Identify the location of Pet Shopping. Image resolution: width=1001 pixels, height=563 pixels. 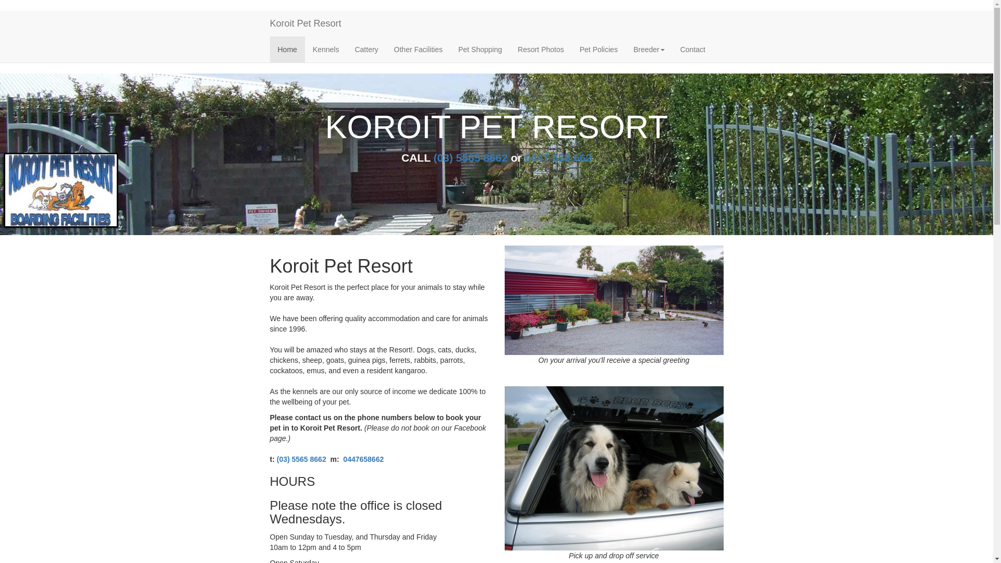
(480, 50).